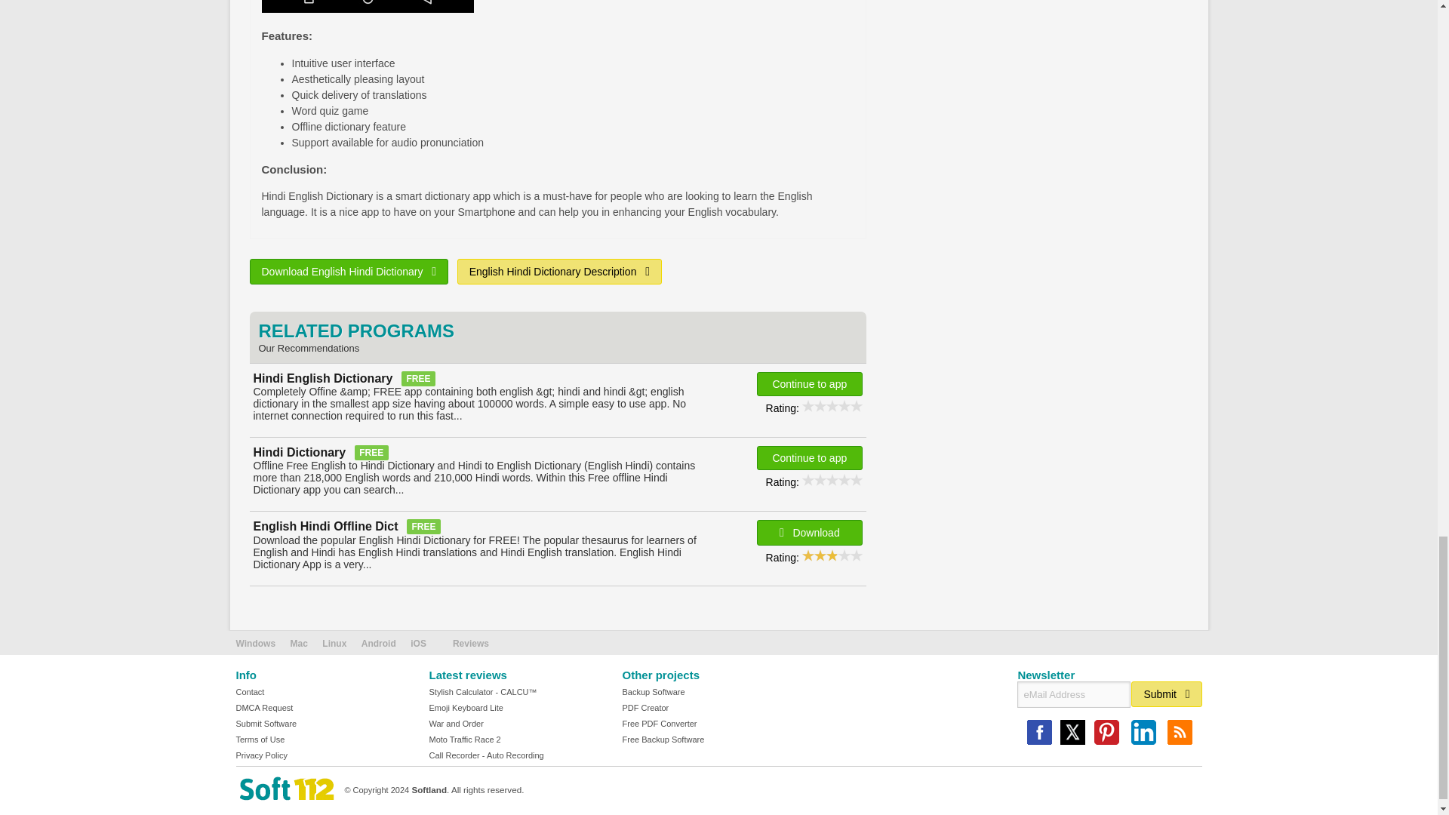 Image resolution: width=1449 pixels, height=815 pixels. Describe the element at coordinates (560, 272) in the screenshot. I see `English Hindi Dictionary Description  ` at that location.